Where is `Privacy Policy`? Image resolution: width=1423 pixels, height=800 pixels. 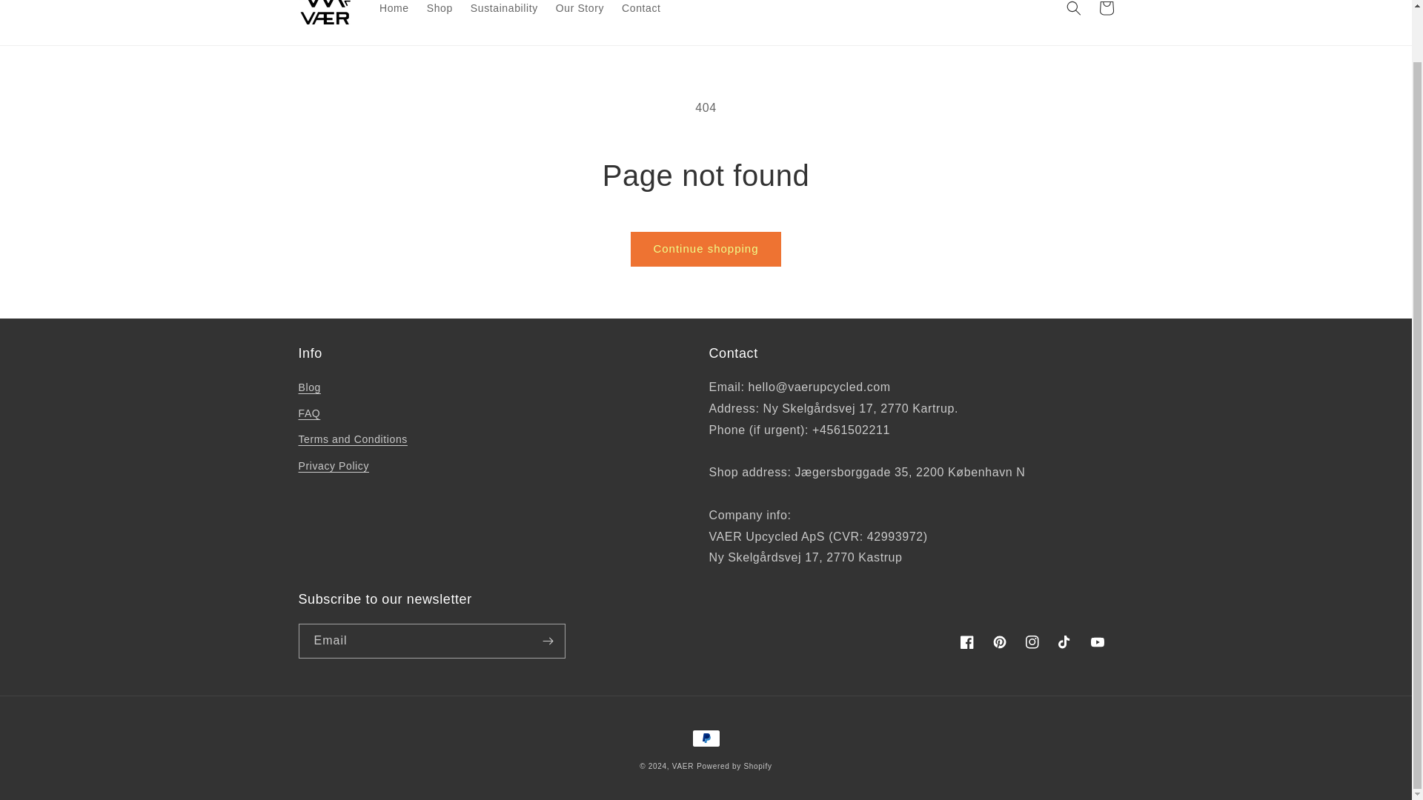
Privacy Policy is located at coordinates (333, 466).